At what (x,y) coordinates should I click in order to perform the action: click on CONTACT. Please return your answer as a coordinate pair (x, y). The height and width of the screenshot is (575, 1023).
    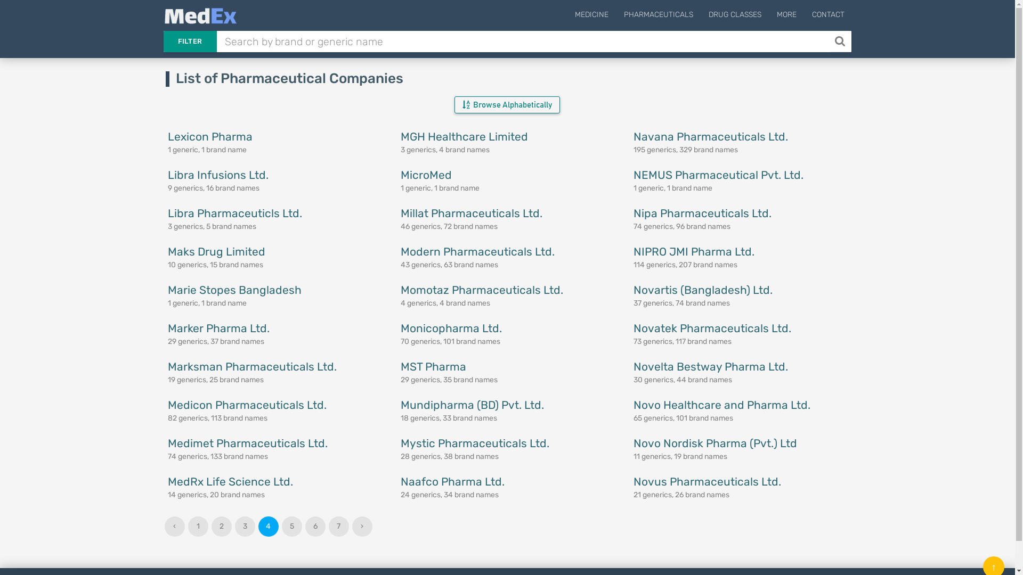
    Looking at the image, I should click on (828, 17).